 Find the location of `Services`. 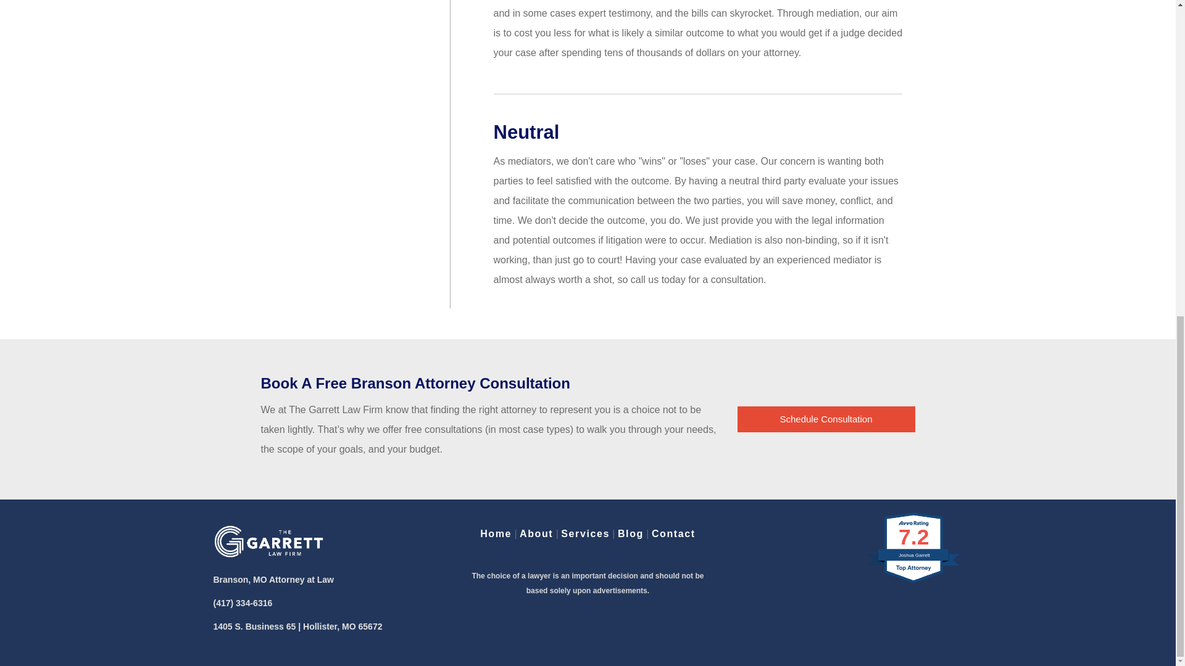

Services is located at coordinates (585, 533).